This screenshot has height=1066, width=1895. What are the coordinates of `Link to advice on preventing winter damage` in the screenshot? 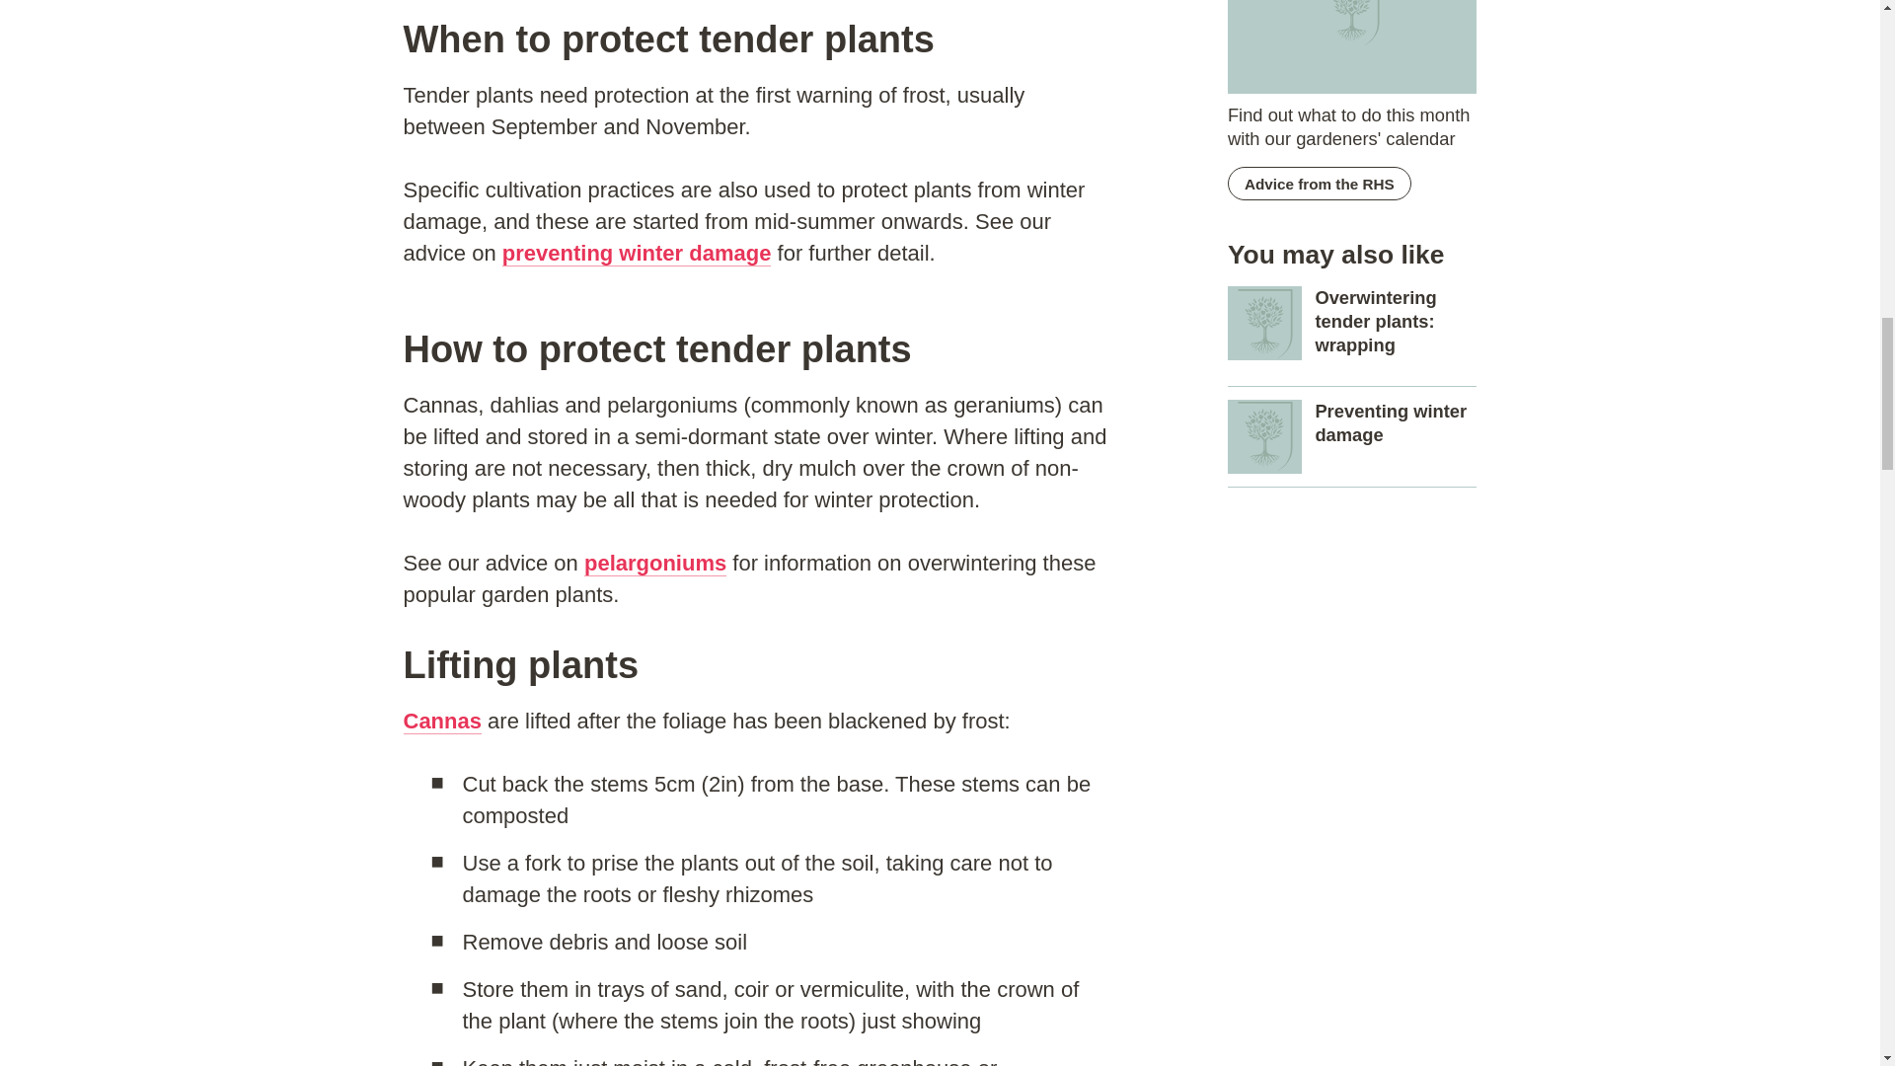 It's located at (636, 254).